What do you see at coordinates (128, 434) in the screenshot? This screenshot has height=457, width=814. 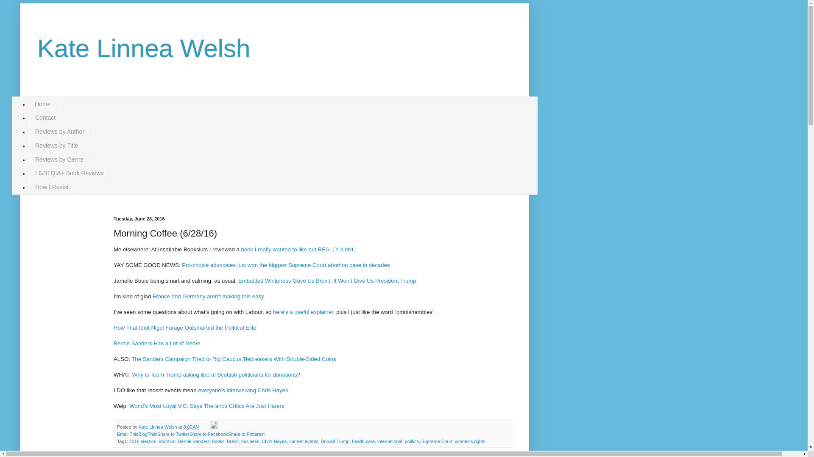 I see `Email This` at bounding box center [128, 434].